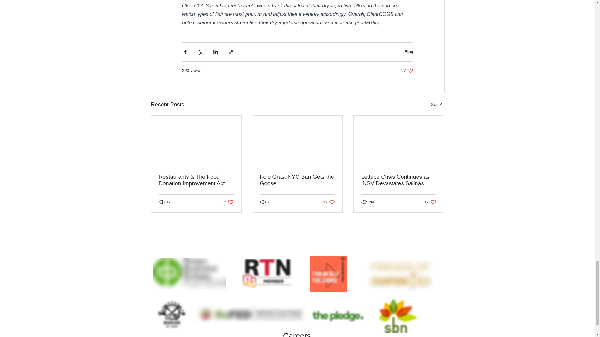 This screenshot has height=337, width=600. What do you see at coordinates (297, 180) in the screenshot?
I see `See All` at bounding box center [297, 180].